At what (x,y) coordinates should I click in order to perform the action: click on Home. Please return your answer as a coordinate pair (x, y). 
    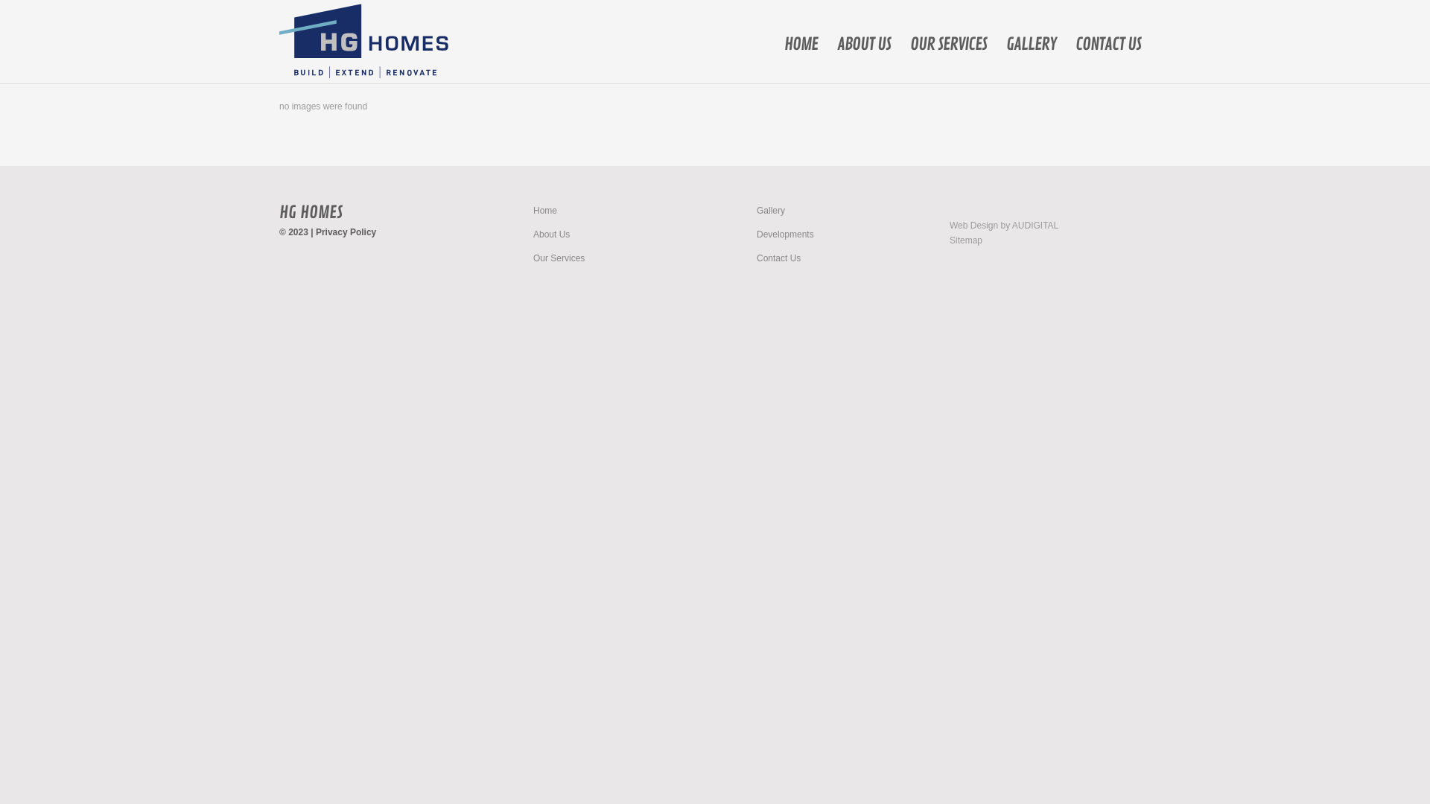
    Looking at the image, I should click on (545, 211).